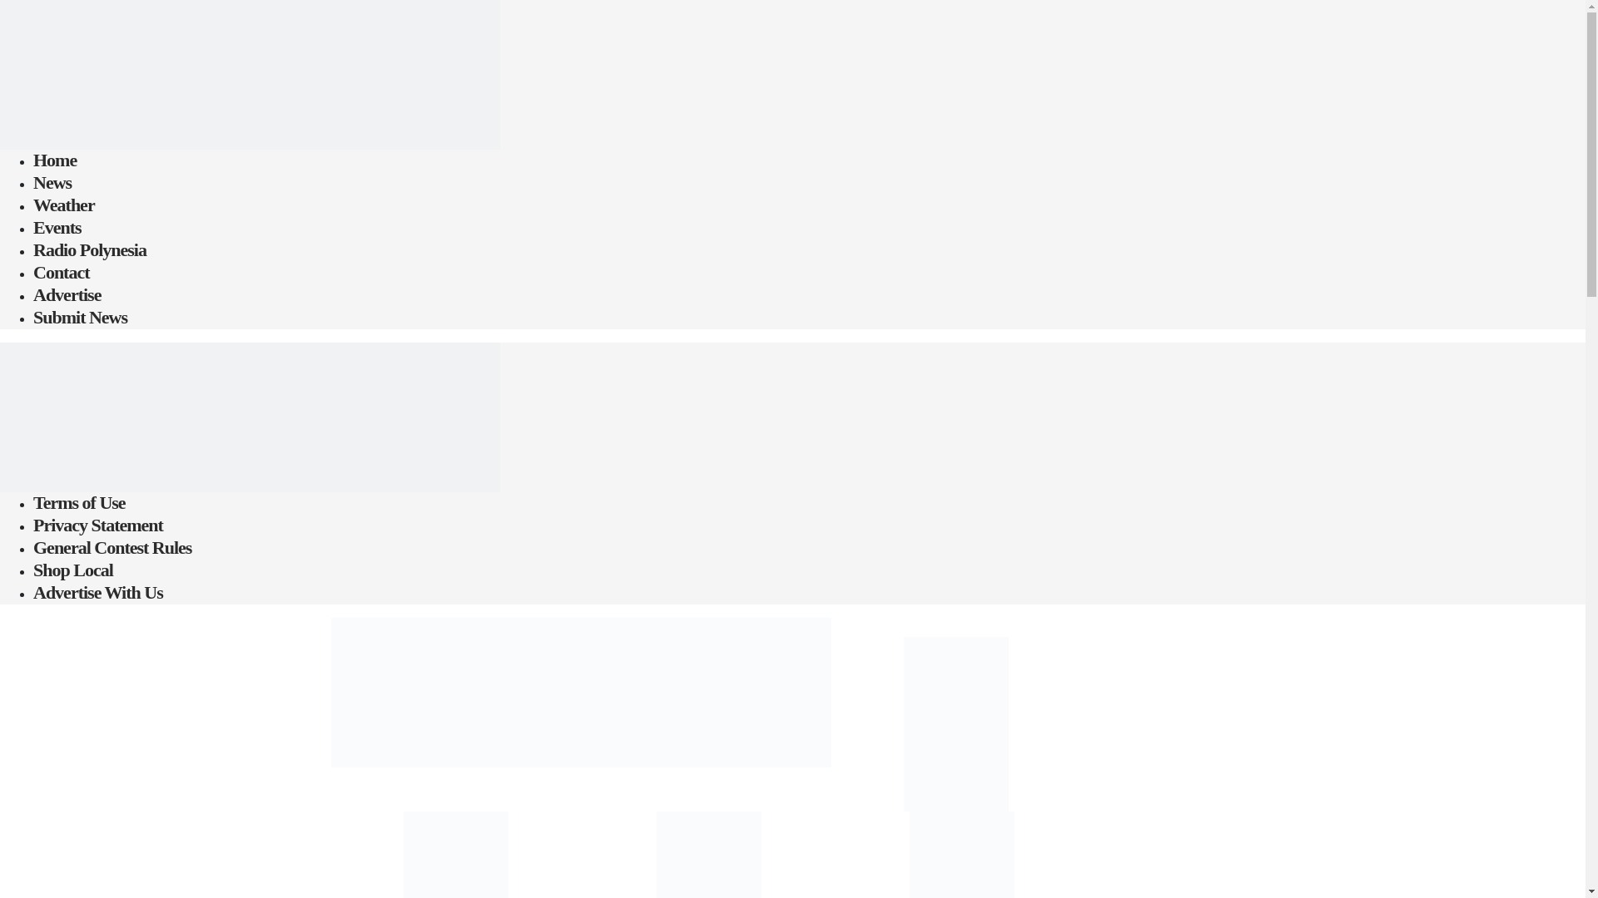 This screenshot has width=1598, height=898. What do you see at coordinates (98, 525) in the screenshot?
I see `Privacy Statement` at bounding box center [98, 525].